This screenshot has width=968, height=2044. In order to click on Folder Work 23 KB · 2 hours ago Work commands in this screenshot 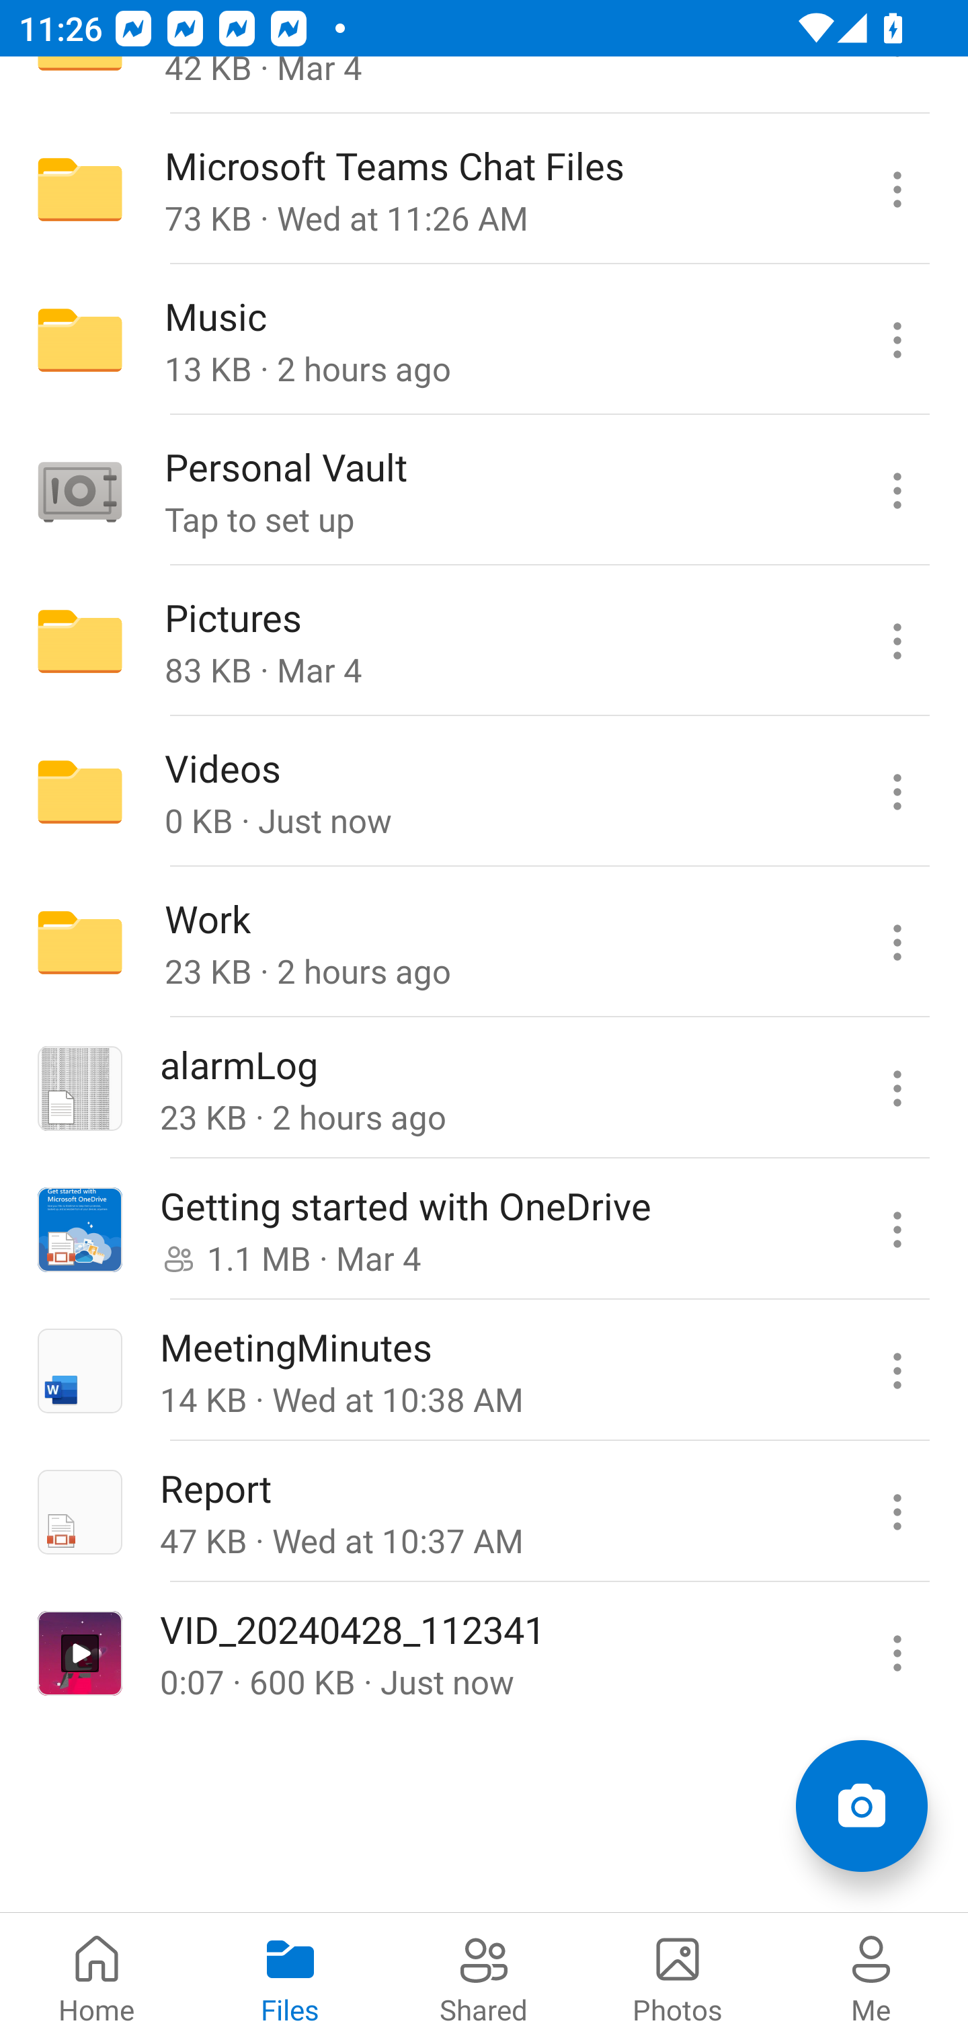, I will do `click(484, 941)`.